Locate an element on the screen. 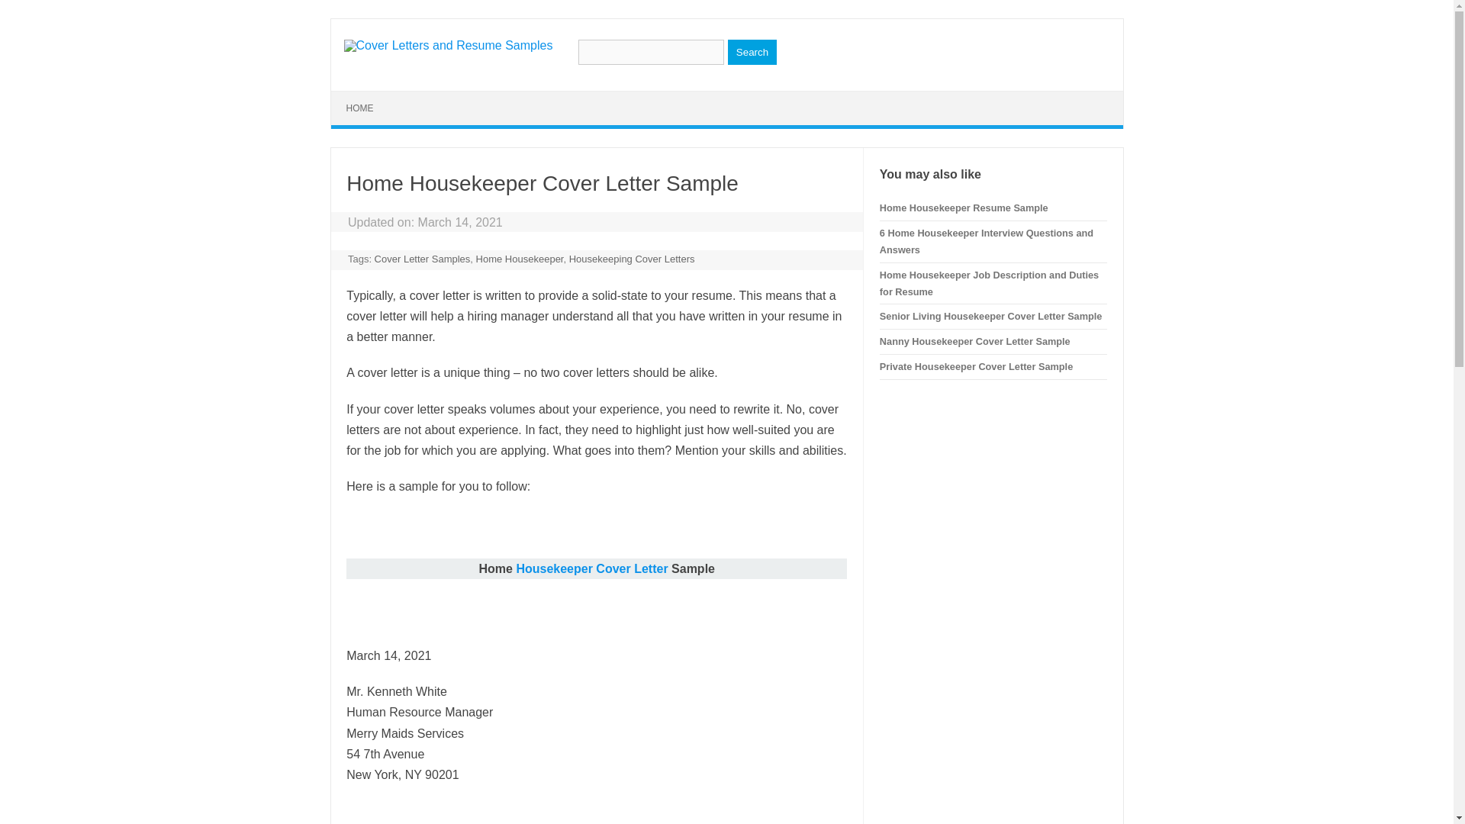 The image size is (1465, 824). Cover Letter Samples is located at coordinates (423, 258).